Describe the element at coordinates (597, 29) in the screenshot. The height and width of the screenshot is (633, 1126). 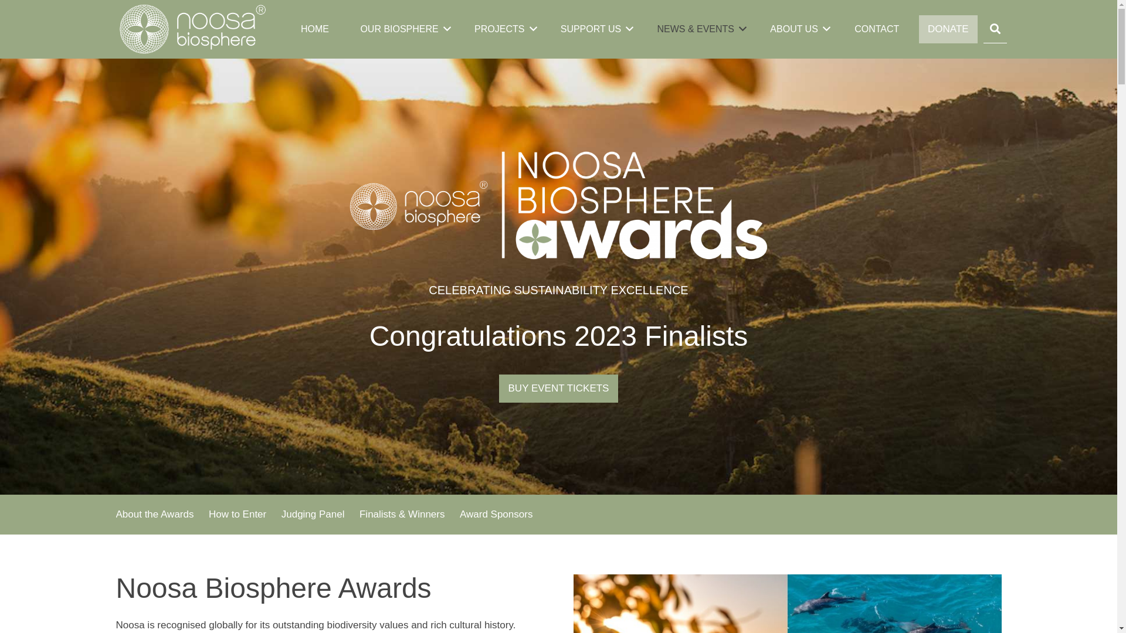
I see `SUPPORT US` at that location.